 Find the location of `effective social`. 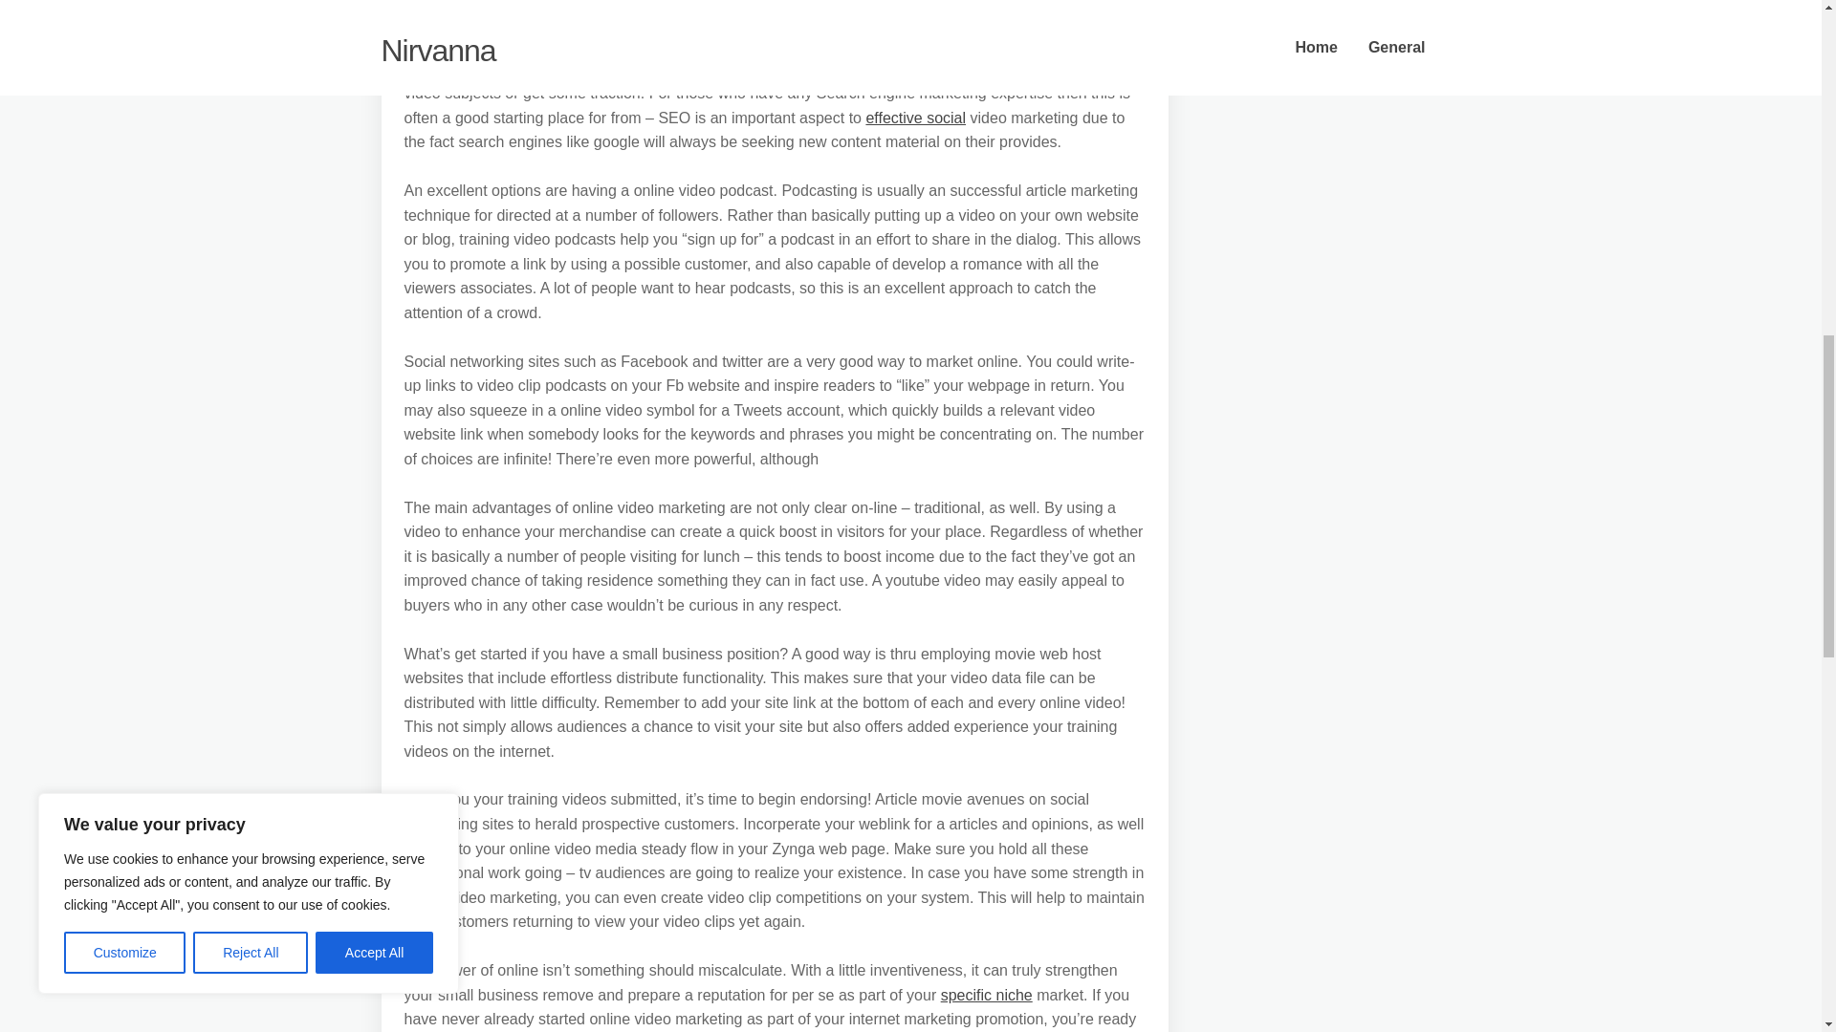

effective social is located at coordinates (914, 117).